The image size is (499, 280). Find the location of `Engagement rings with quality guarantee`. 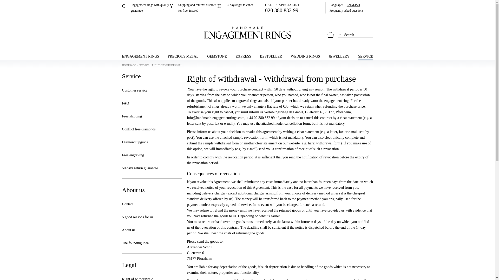

Engagement rings with quality guarantee is located at coordinates (146, 8).